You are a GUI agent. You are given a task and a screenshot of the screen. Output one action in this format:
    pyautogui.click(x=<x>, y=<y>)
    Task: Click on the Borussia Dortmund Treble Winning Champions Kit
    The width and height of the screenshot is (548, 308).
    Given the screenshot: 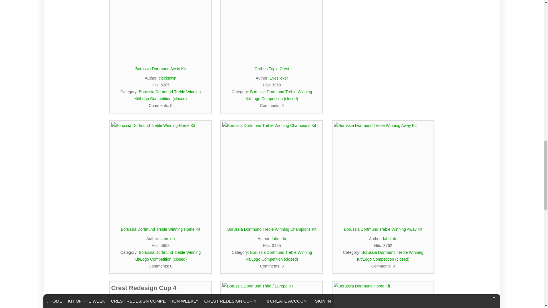 What is the action you would take?
    pyautogui.click(x=272, y=171)
    